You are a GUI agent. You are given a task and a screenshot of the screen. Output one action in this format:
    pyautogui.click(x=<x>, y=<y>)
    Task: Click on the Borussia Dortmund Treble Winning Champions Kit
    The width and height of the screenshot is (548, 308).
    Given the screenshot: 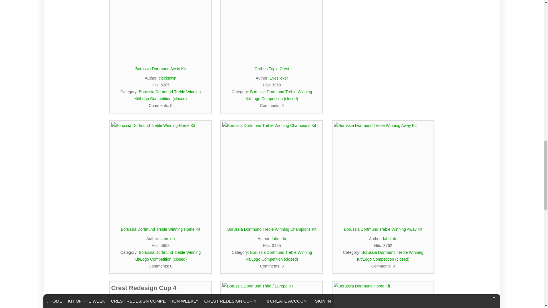 What is the action you would take?
    pyautogui.click(x=272, y=171)
    